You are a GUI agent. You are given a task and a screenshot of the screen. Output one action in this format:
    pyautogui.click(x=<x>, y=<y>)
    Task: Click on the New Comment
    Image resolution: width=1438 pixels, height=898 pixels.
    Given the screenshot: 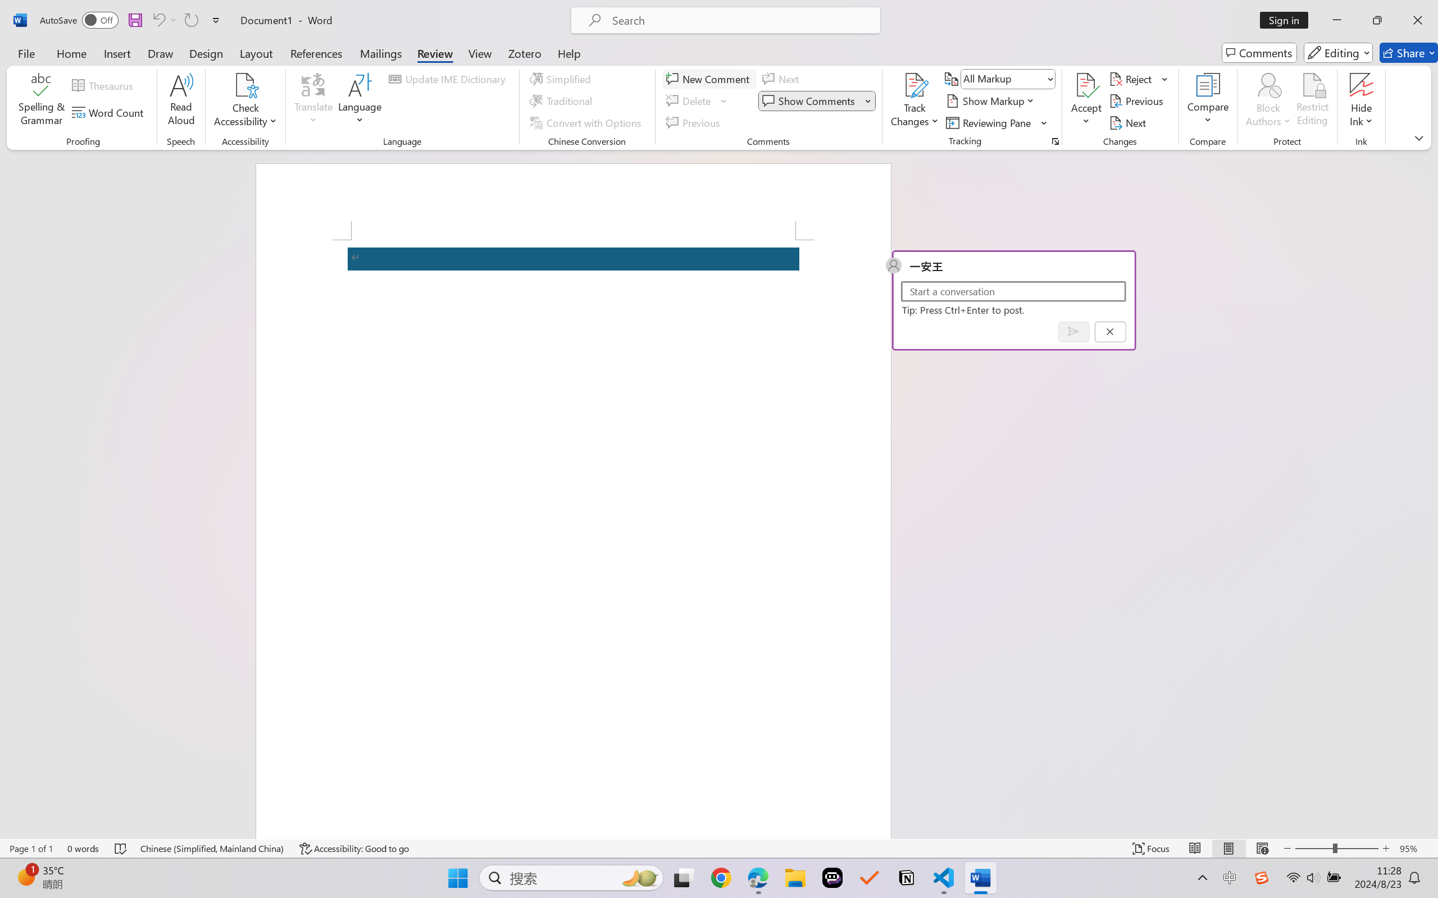 What is the action you would take?
    pyautogui.click(x=709, y=79)
    